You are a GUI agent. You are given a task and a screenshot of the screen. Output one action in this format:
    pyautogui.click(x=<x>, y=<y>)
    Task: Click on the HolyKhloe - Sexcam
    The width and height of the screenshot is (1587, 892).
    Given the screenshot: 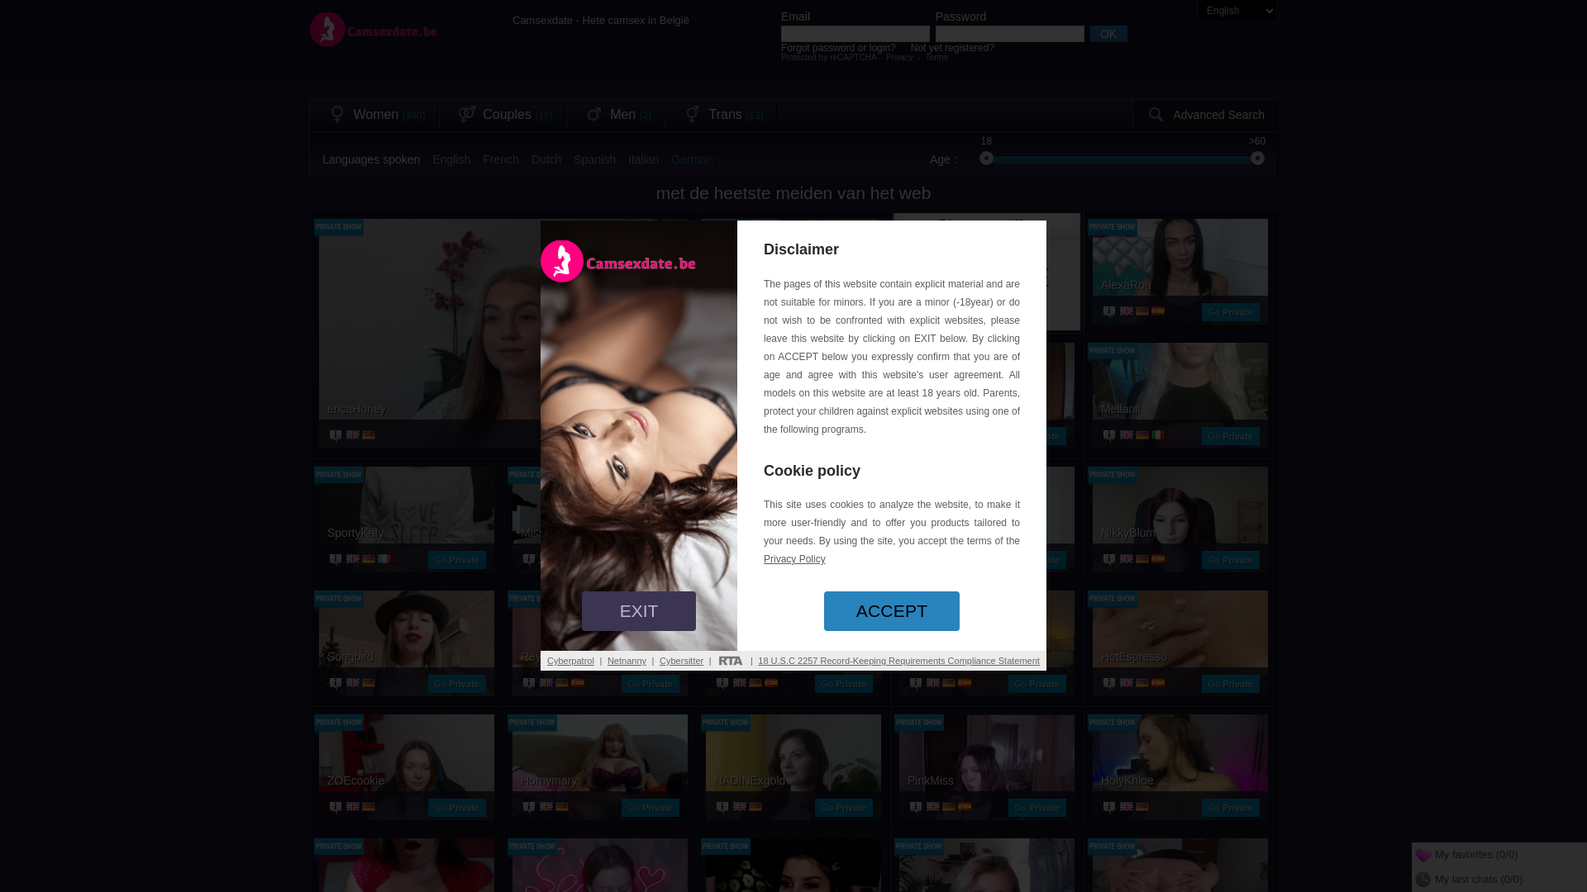 What is the action you would take?
    pyautogui.click(x=1180, y=780)
    